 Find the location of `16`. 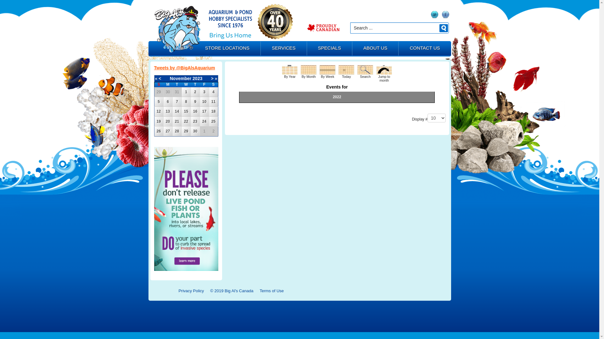

16 is located at coordinates (195, 111).